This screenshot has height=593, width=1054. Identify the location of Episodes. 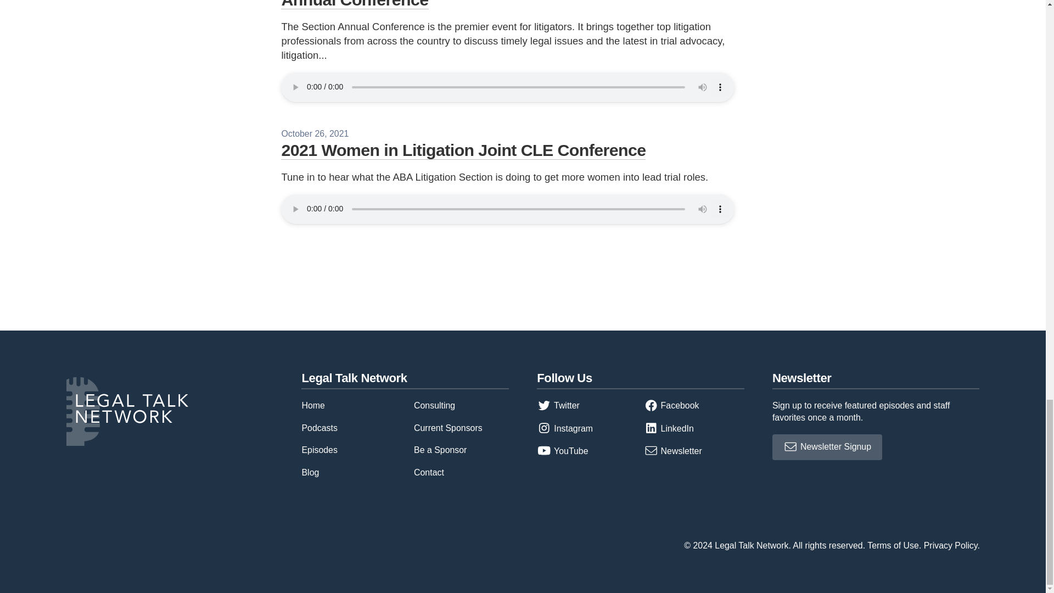
(319, 450).